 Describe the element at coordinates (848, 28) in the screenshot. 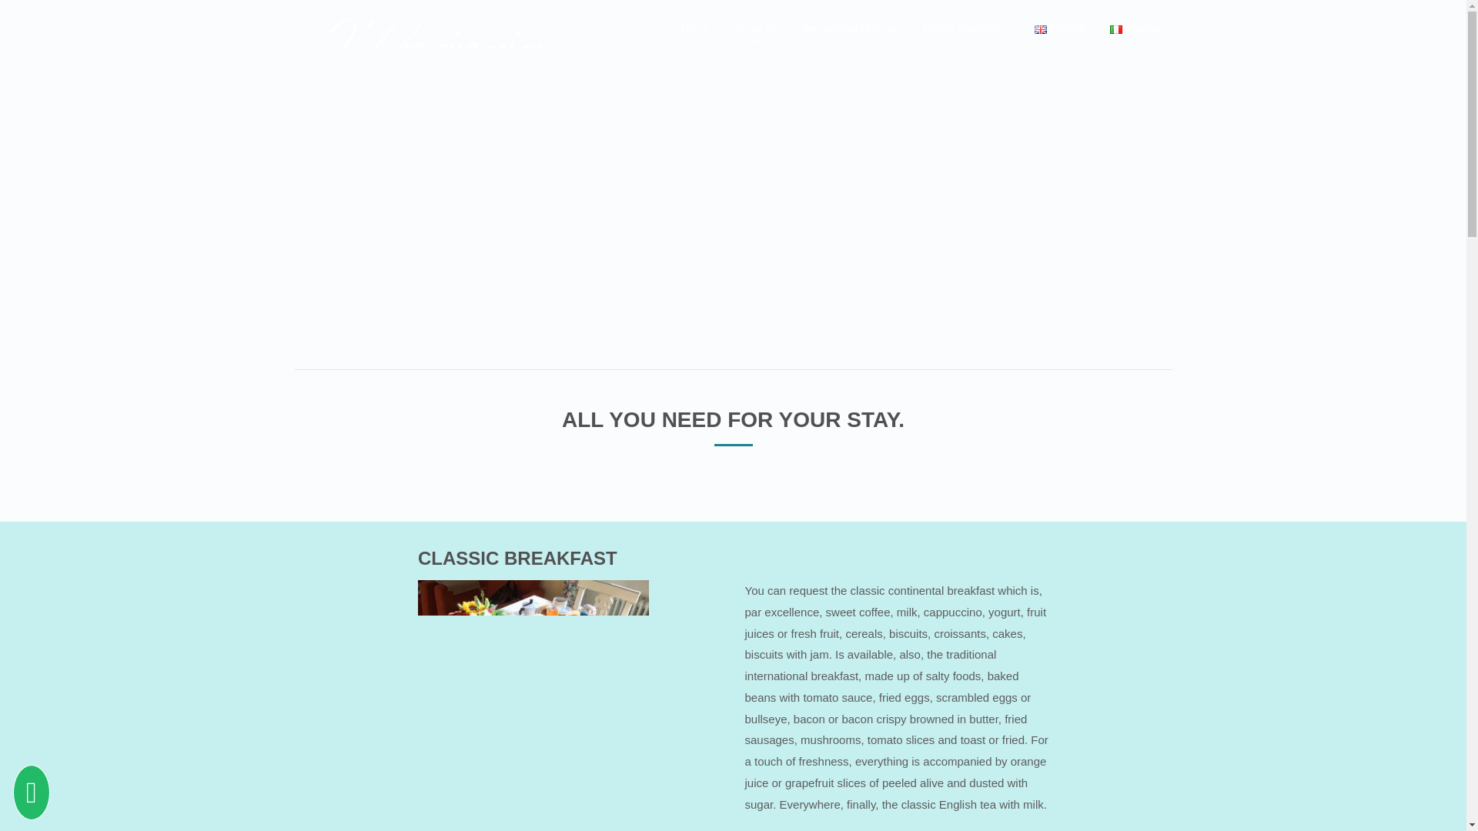

I see `Sensational Umbria` at that location.